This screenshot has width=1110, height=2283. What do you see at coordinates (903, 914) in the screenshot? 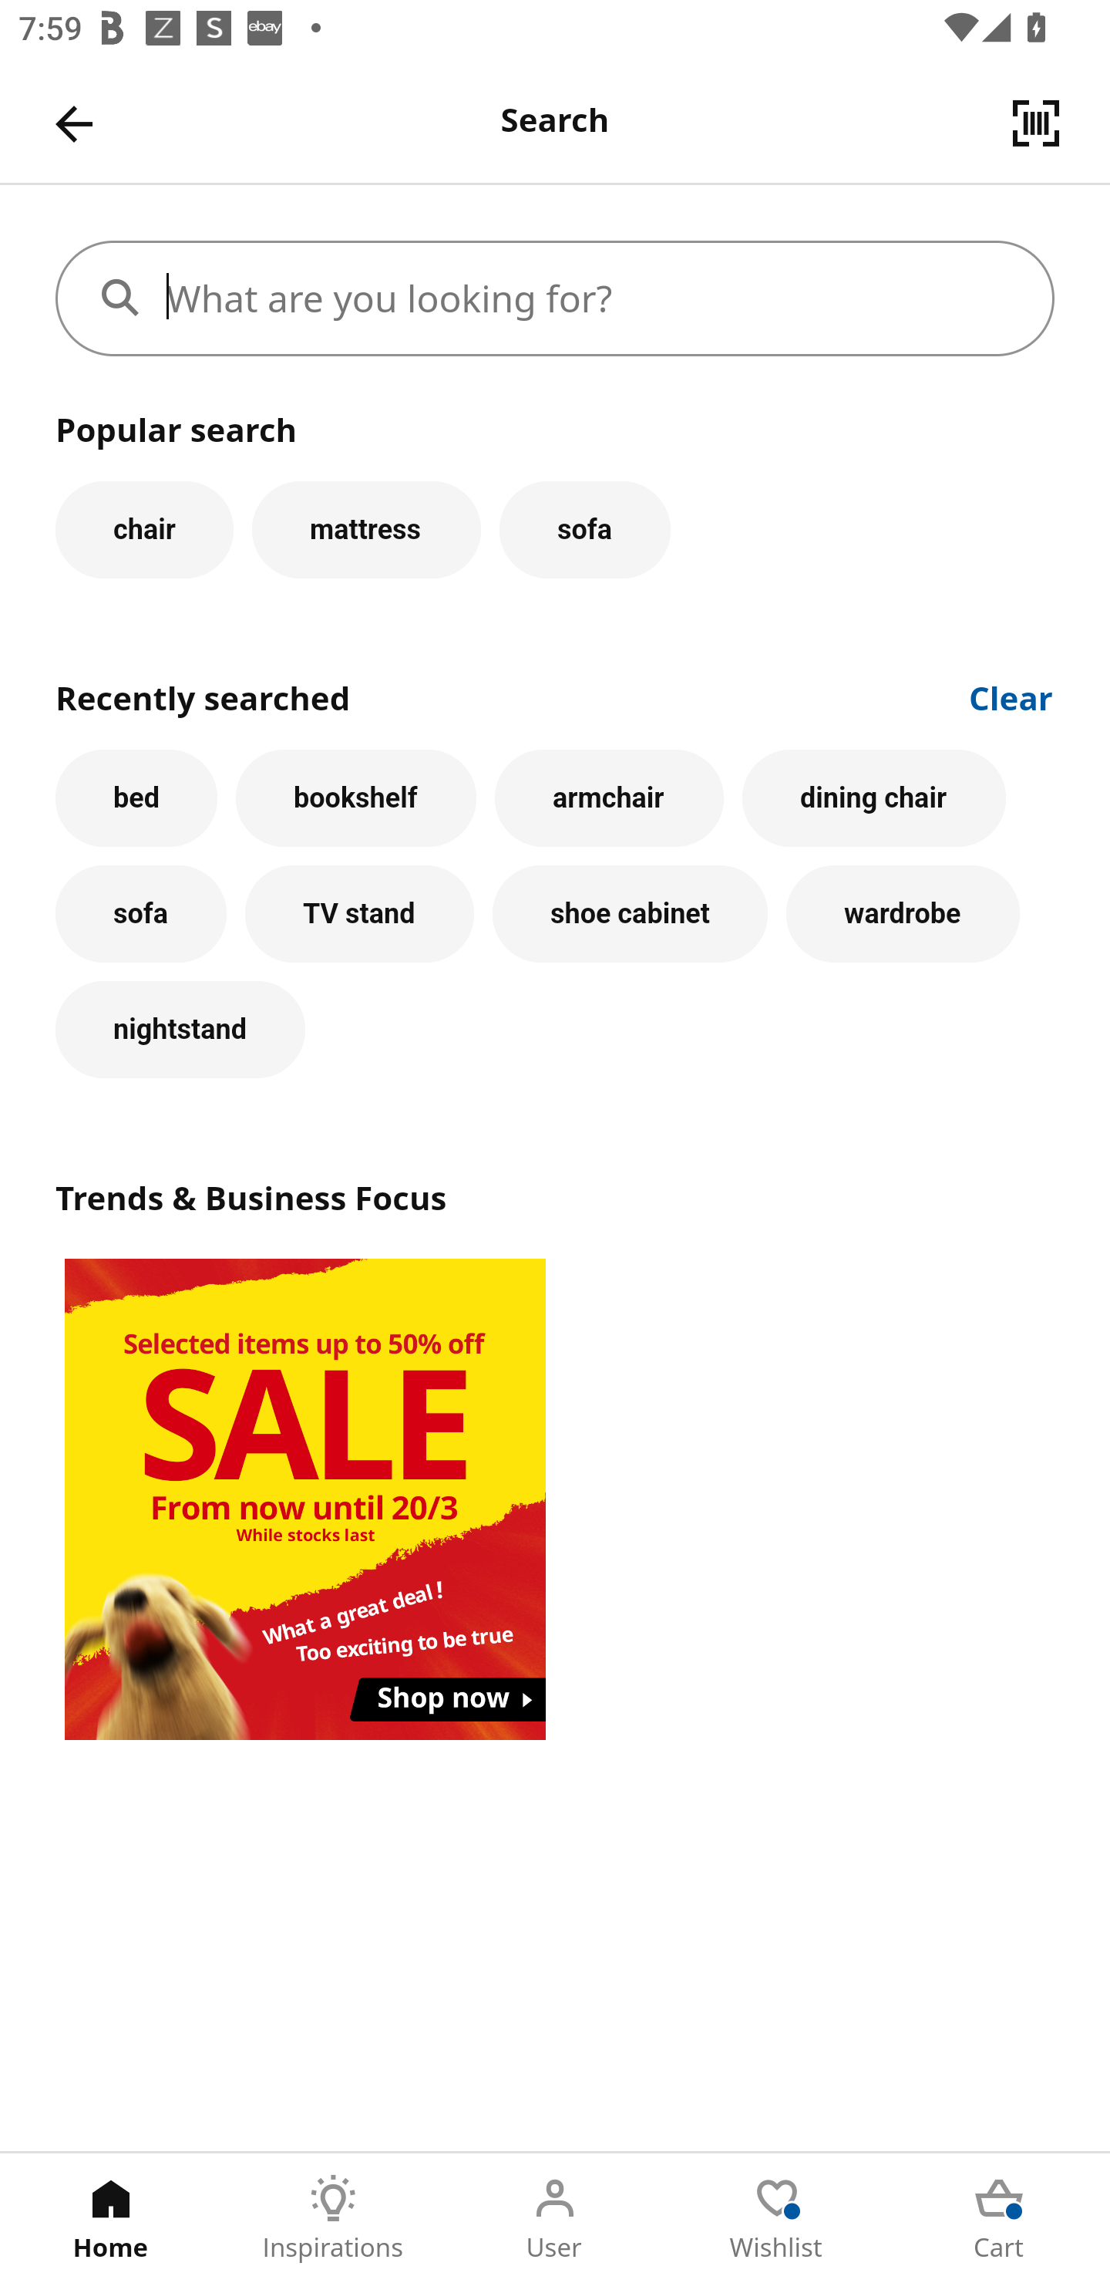
I see `wardrobe` at bounding box center [903, 914].